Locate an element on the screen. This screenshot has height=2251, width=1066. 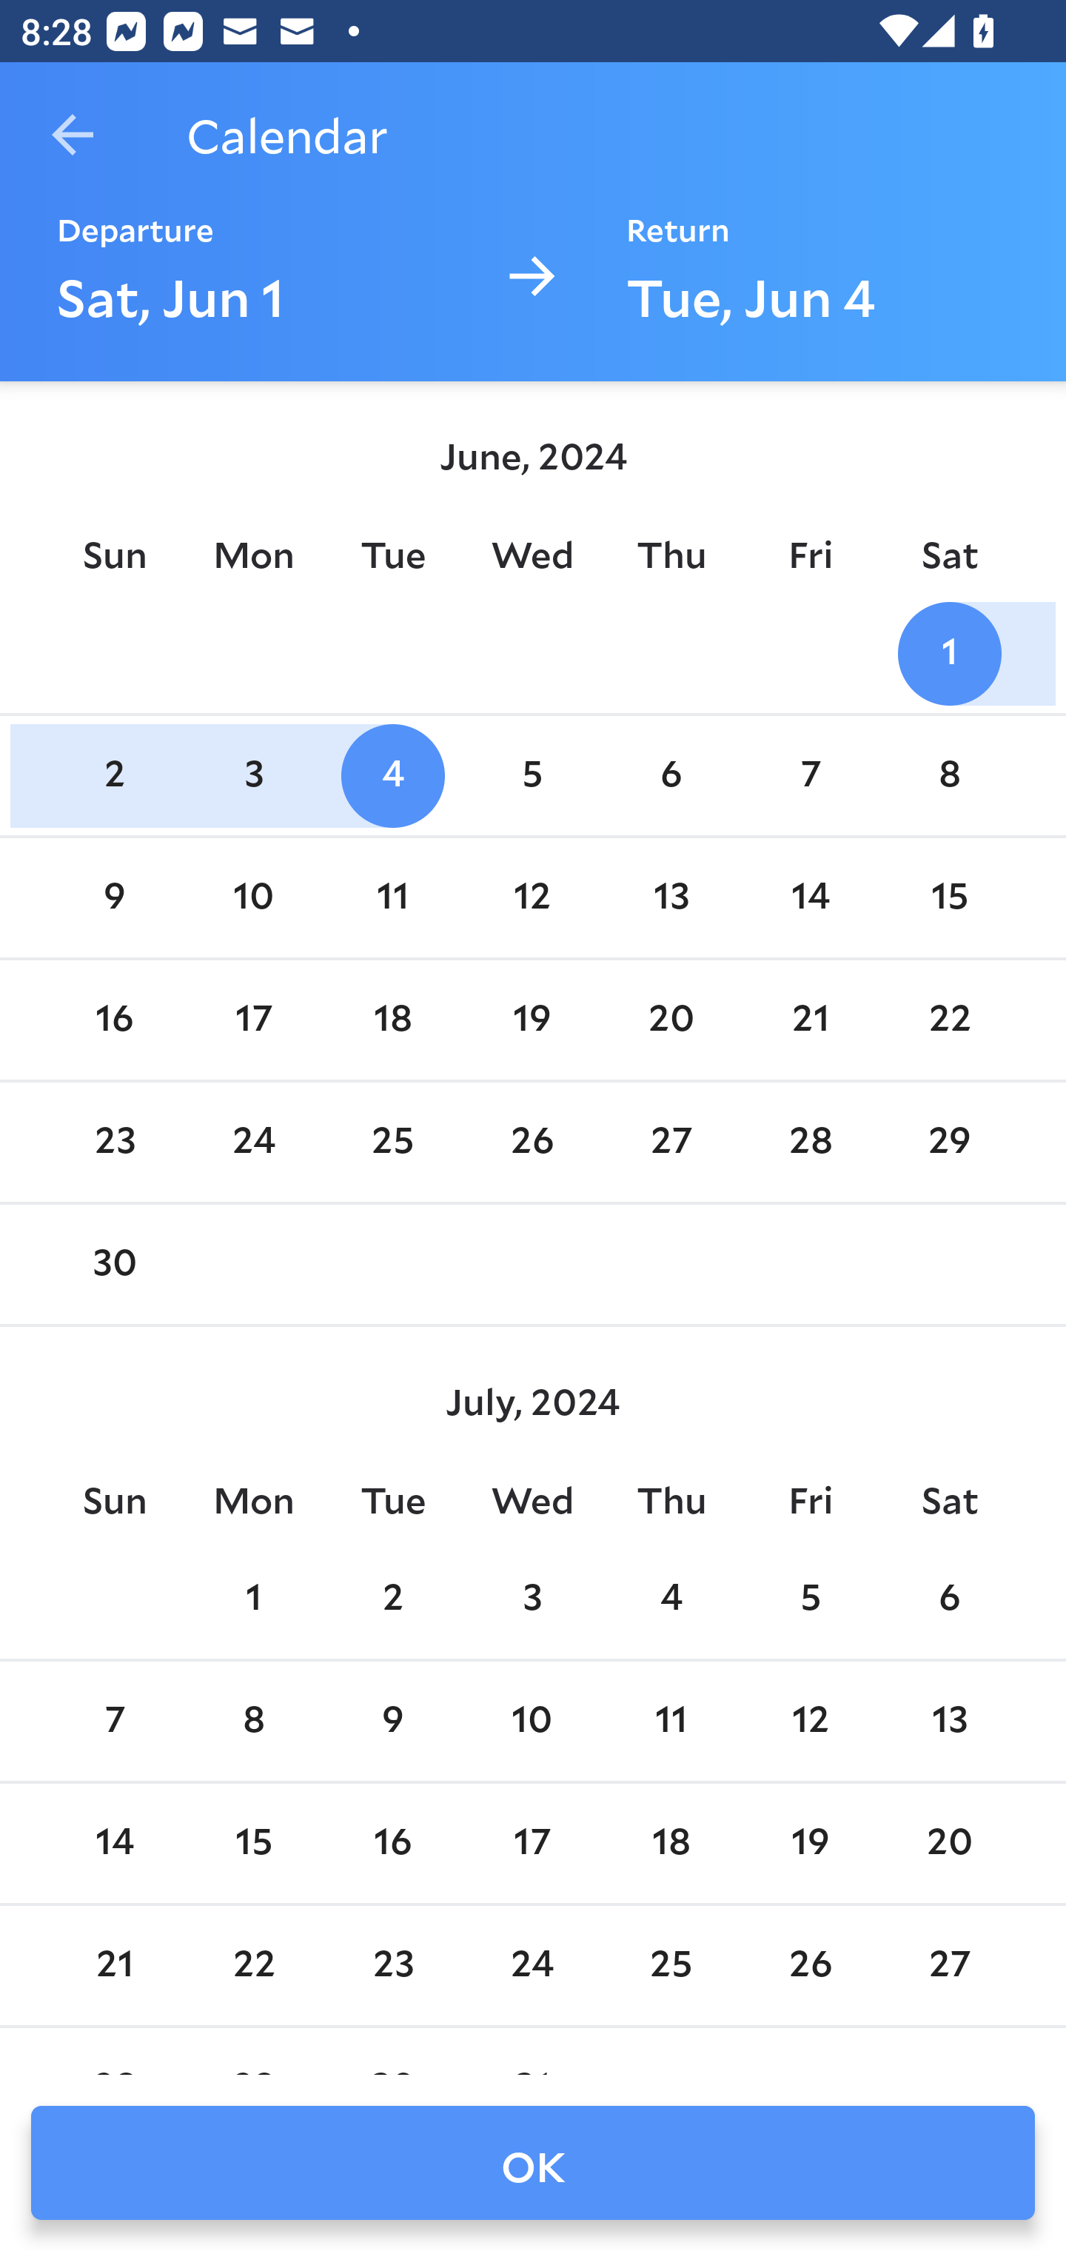
8 is located at coordinates (949, 776).